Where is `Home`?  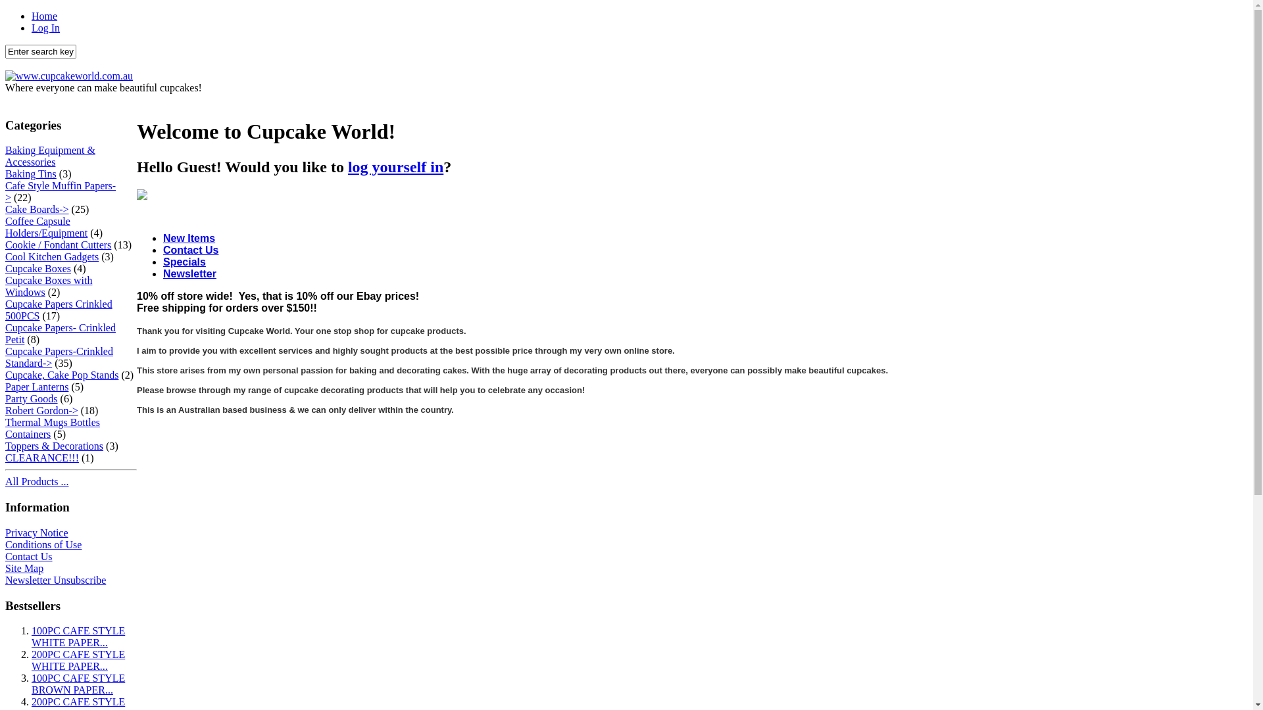
Home is located at coordinates (45, 16).